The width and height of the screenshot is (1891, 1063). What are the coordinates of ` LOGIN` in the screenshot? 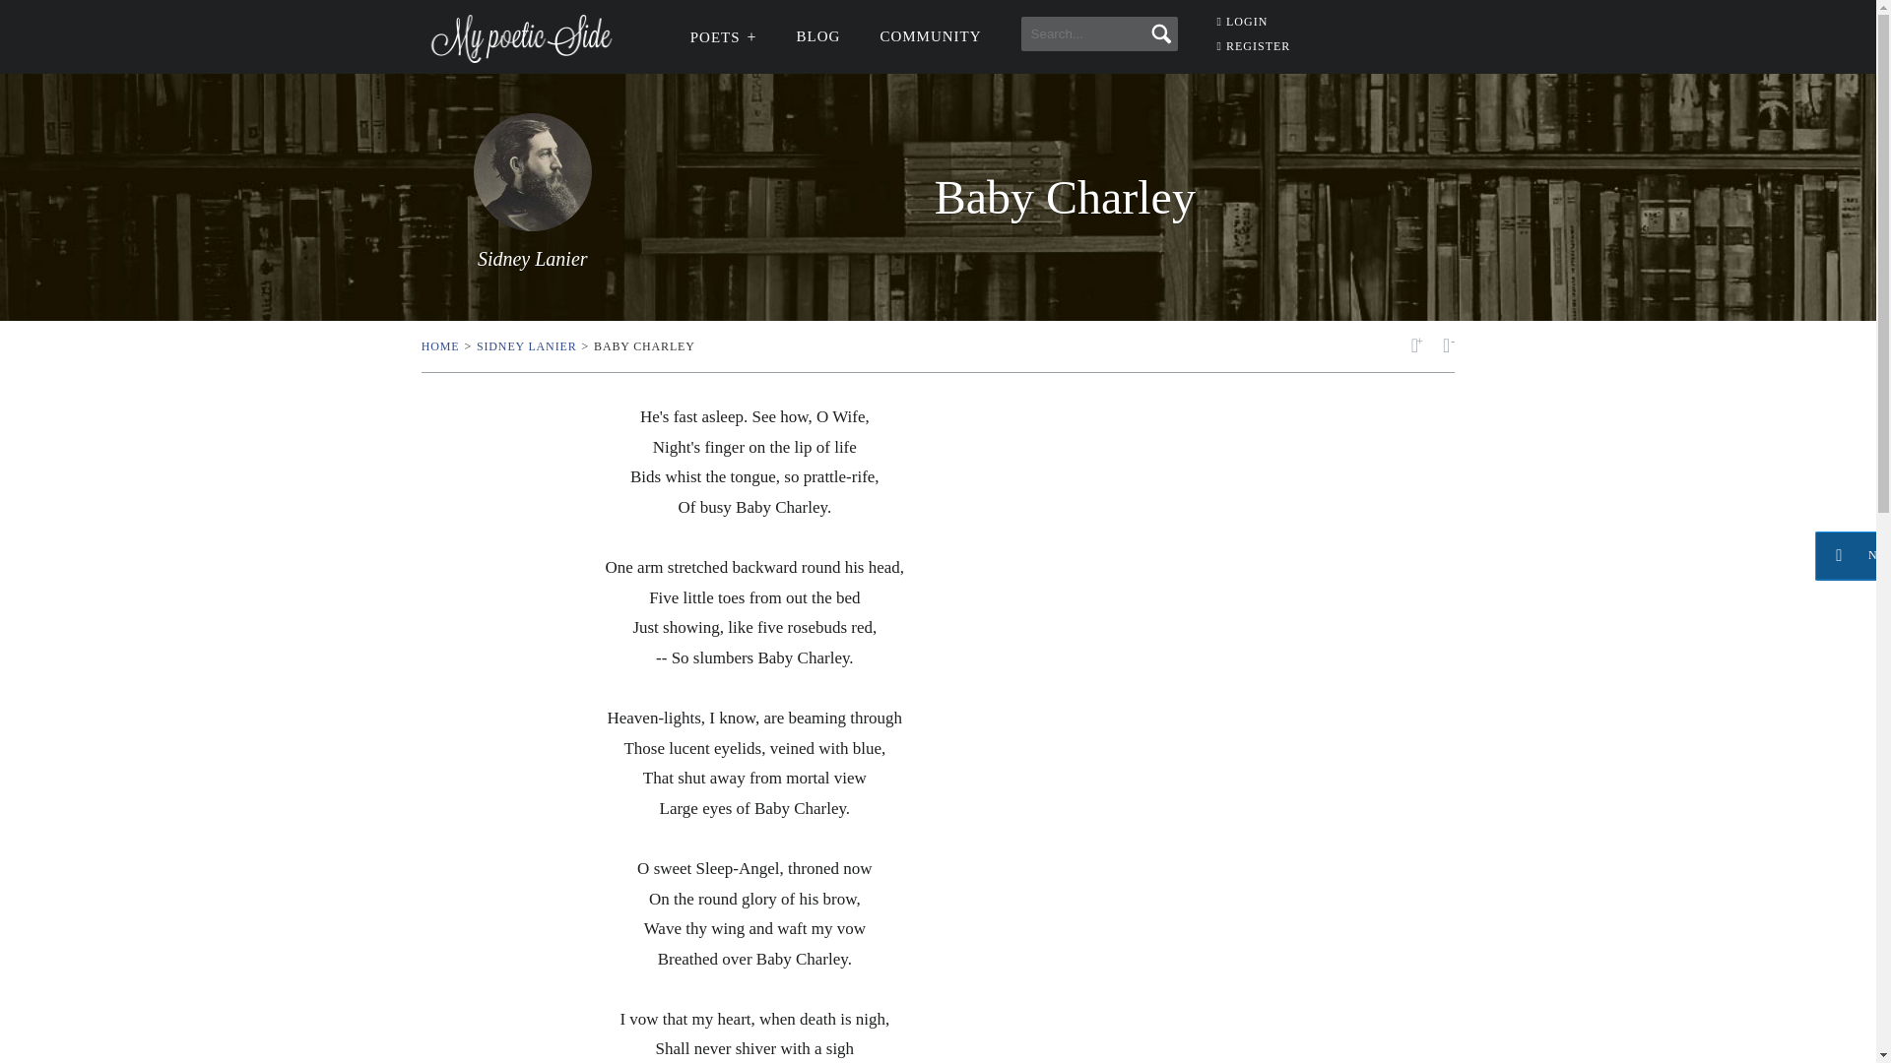 It's located at (1243, 22).